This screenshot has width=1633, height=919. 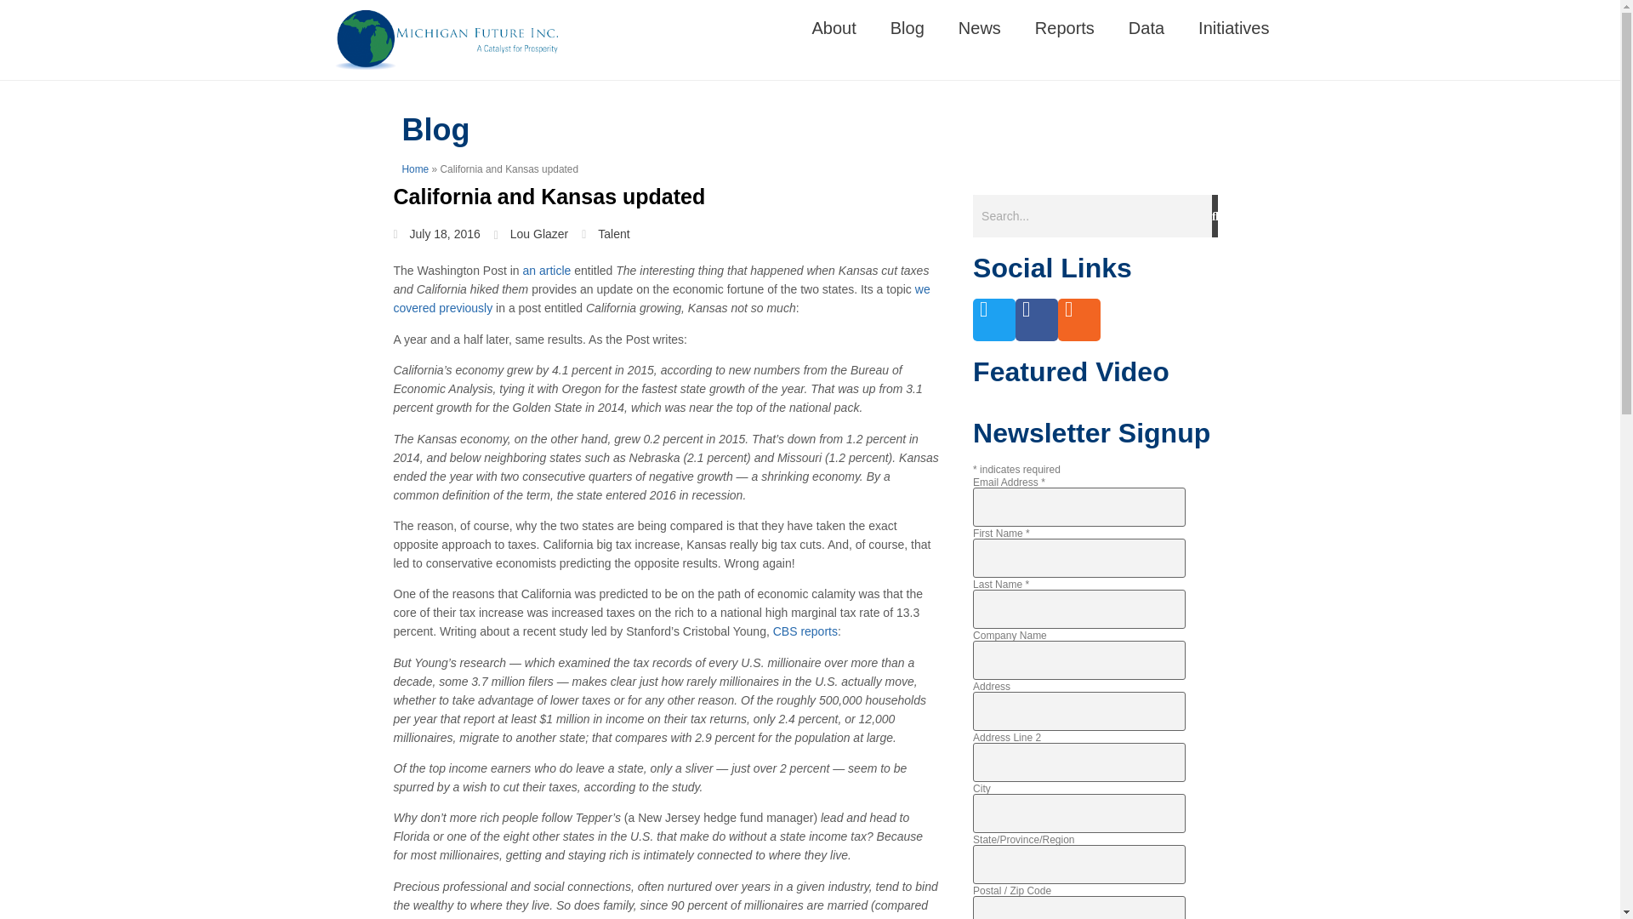 I want to click on Lou Glazer, so click(x=531, y=234).